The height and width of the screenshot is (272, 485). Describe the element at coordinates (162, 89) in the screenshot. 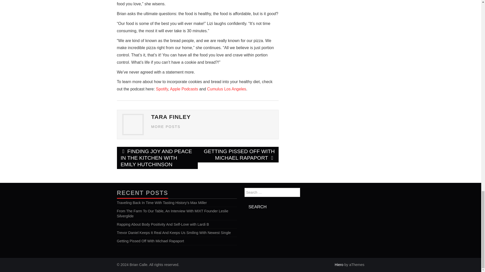

I see `Spotify` at that location.